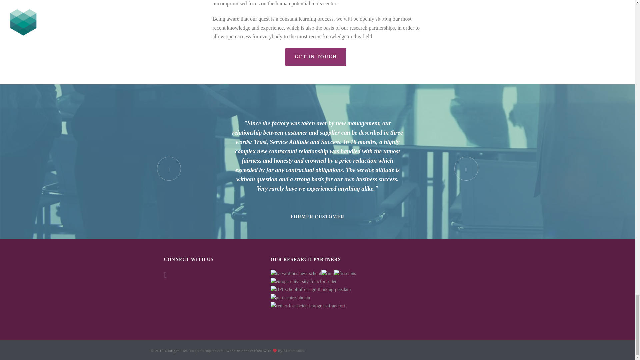  I want to click on GET IN TOUCH, so click(316, 57).